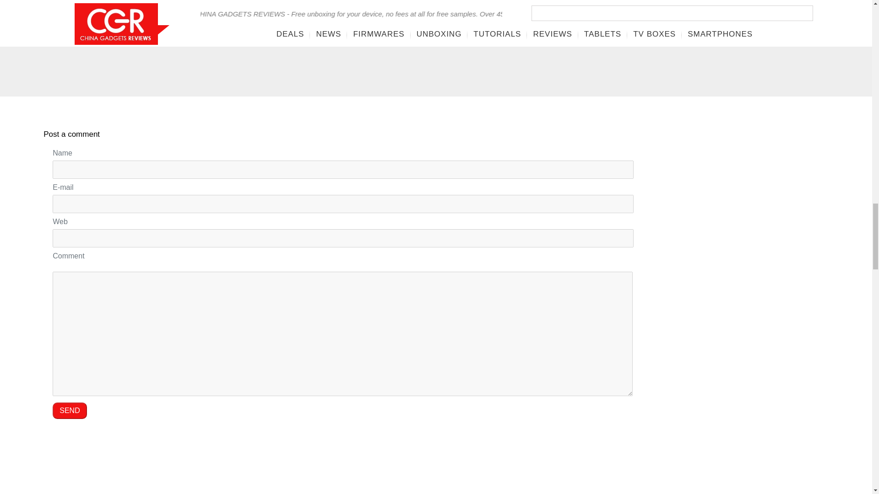 The image size is (879, 494). I want to click on Advertisement, so click(756, 41).